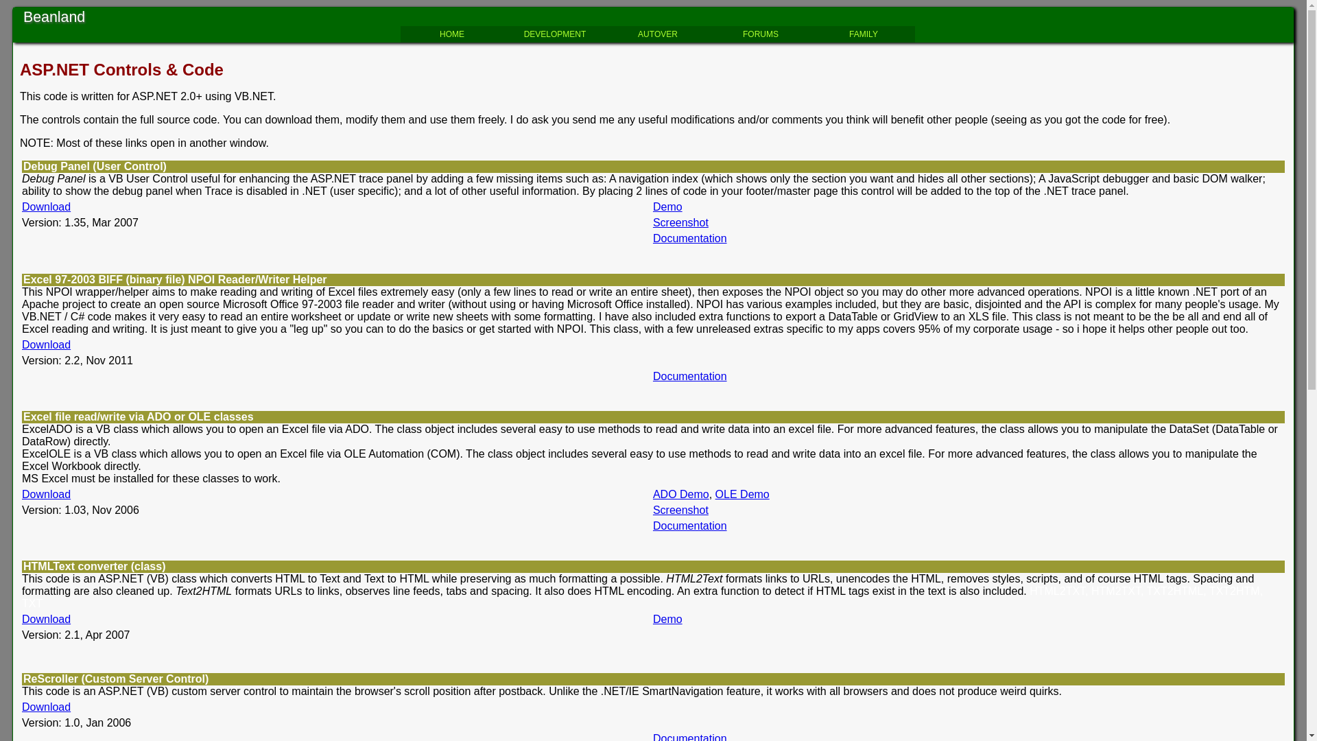 Image resolution: width=1317 pixels, height=741 pixels. Describe the element at coordinates (864, 34) in the screenshot. I see `FAMILY` at that location.